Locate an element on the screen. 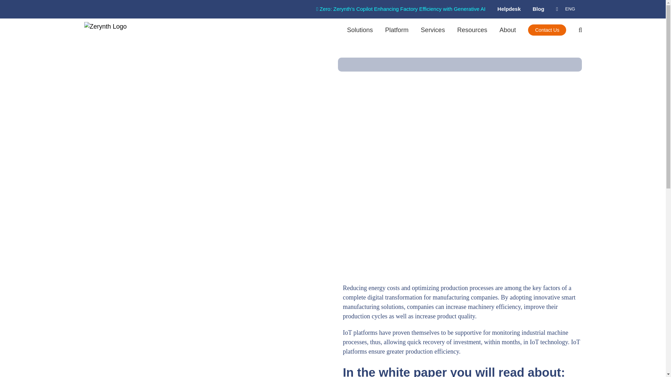 The image size is (671, 377). ENG is located at coordinates (567, 9).